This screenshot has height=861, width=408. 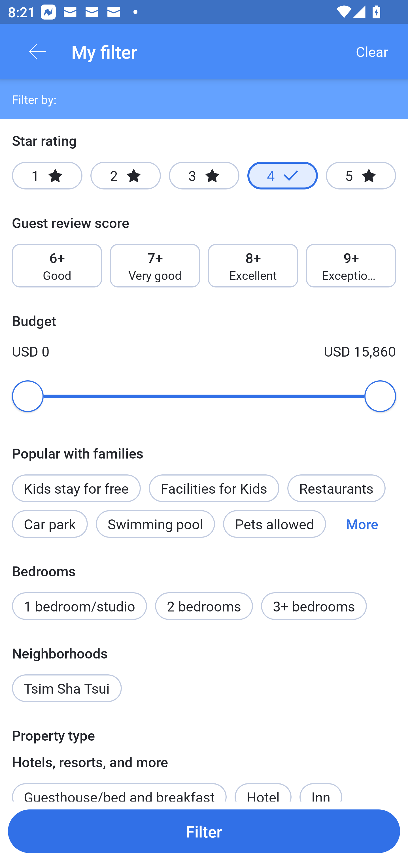 I want to click on 6+ Good, so click(x=57, y=266).